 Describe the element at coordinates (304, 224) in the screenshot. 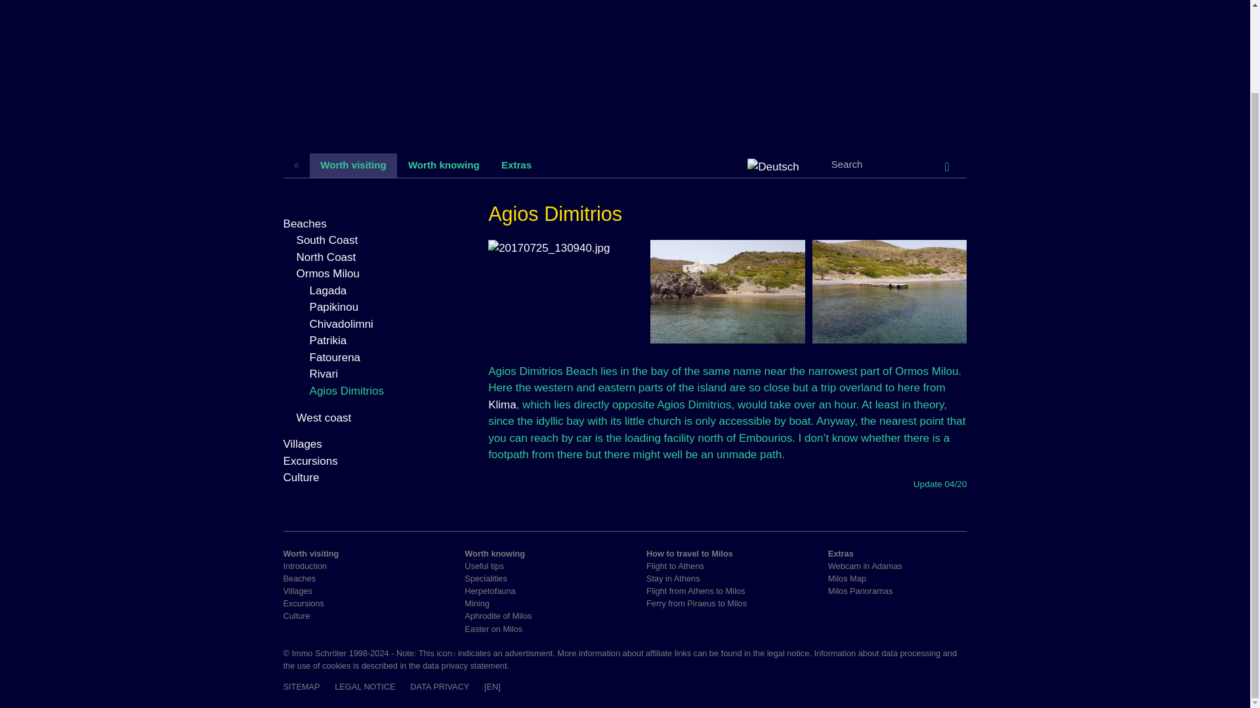

I see `Beaches` at that location.